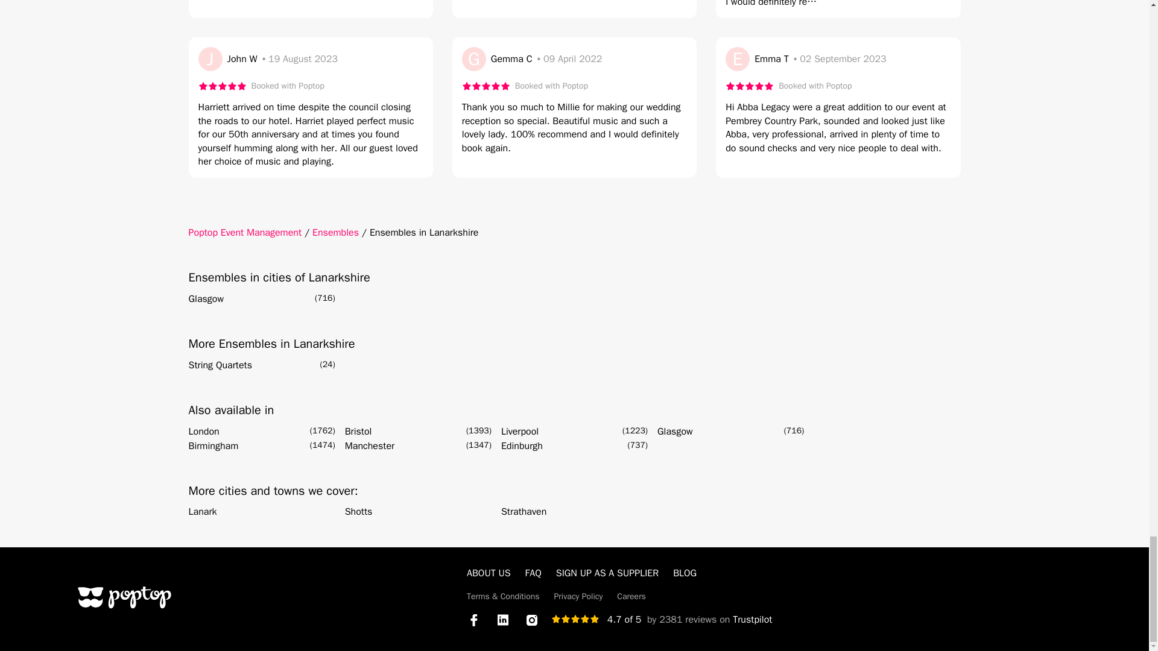 This screenshot has height=651, width=1158. I want to click on Birmingham, so click(213, 445).